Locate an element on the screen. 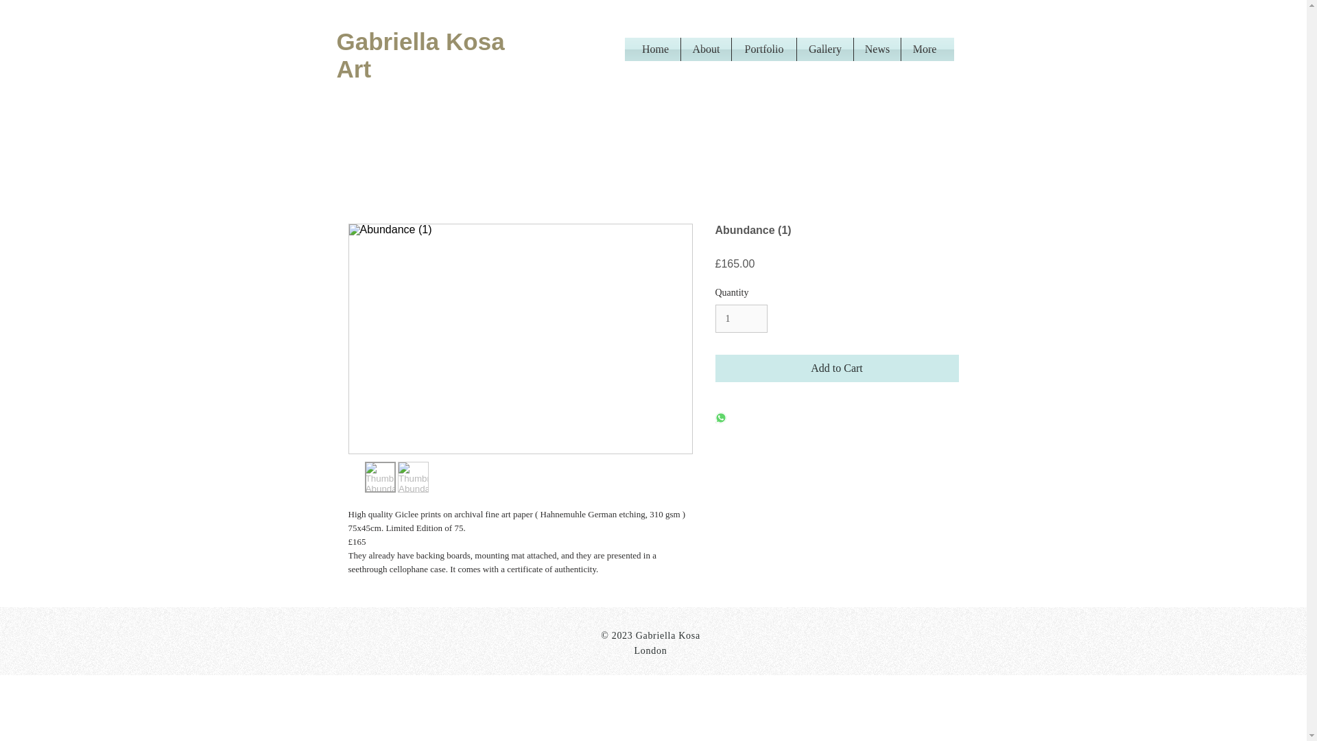  Gallery is located at coordinates (824, 49).